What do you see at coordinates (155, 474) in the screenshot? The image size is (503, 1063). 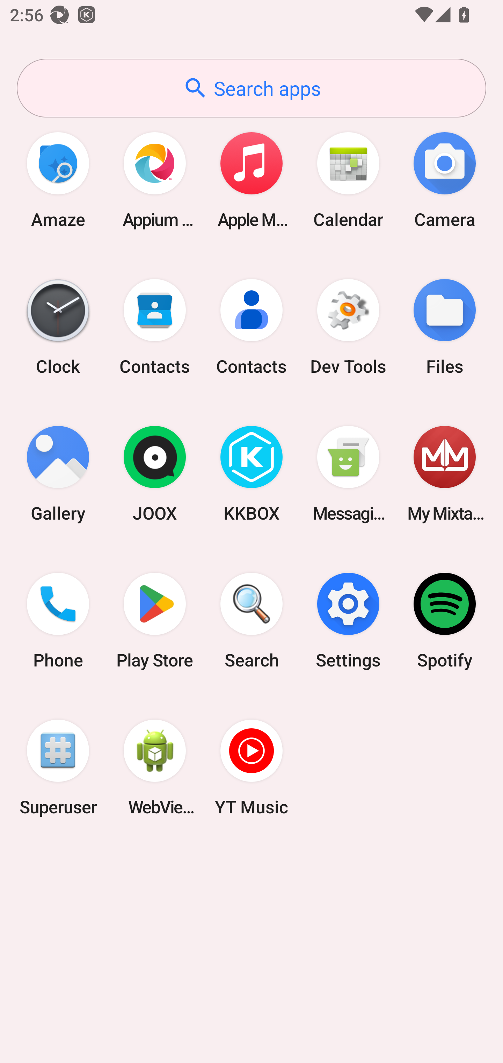 I see `JOOX` at bounding box center [155, 474].